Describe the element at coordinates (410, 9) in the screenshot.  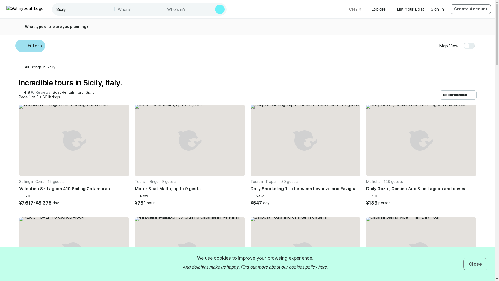
I see `List Your Boat` at that location.